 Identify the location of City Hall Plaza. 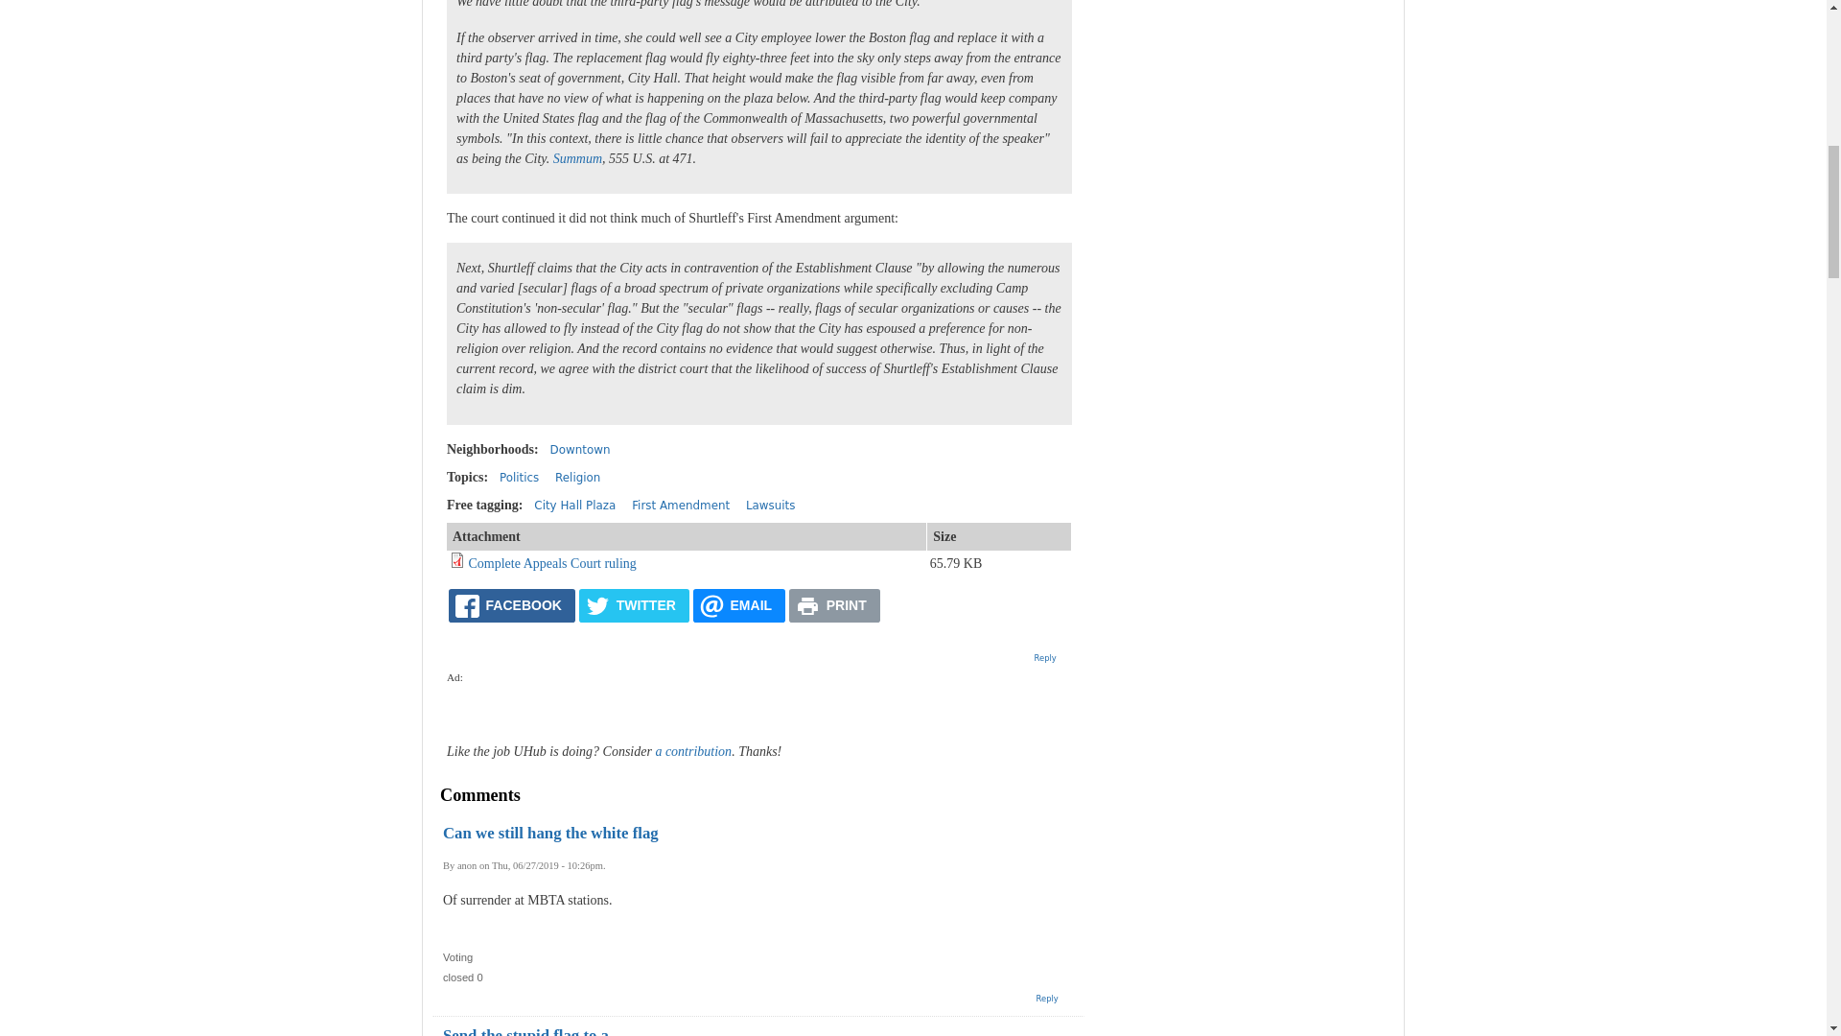
(573, 505).